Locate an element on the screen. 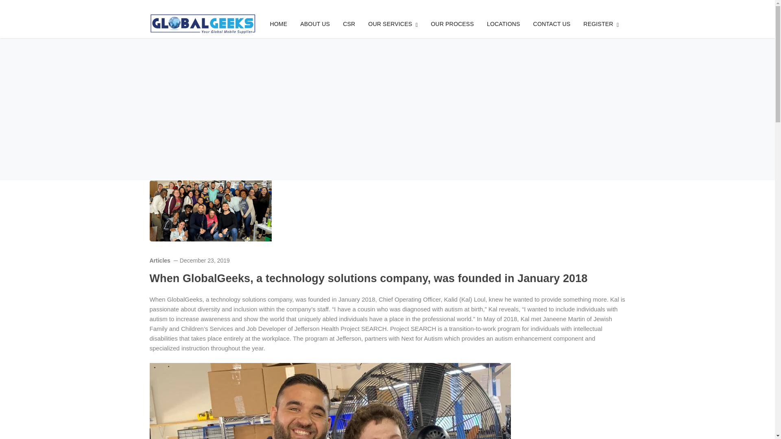 The width and height of the screenshot is (781, 439). GlobalGeeks is located at coordinates (203, 23).